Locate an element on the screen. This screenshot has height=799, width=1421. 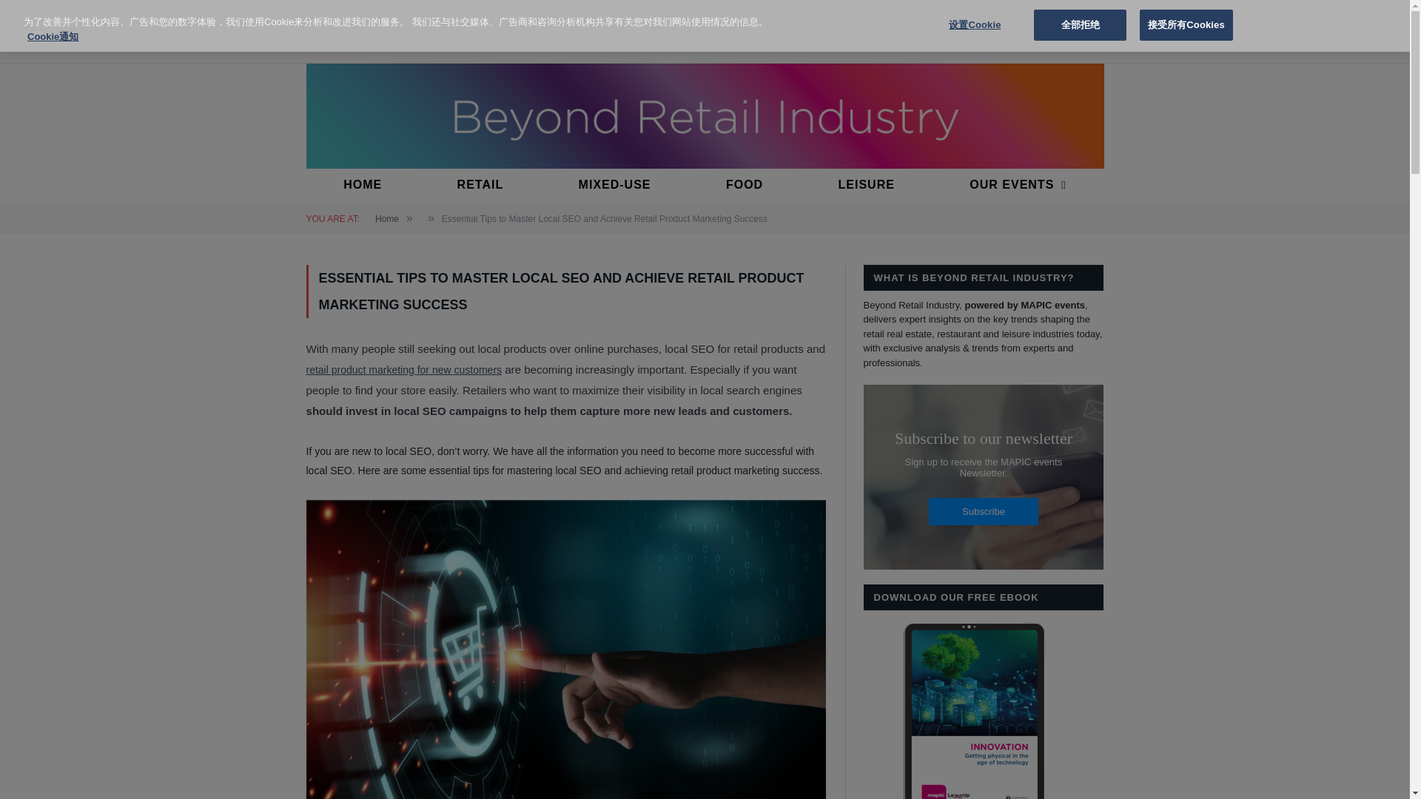
FOOD is located at coordinates (745, 186).